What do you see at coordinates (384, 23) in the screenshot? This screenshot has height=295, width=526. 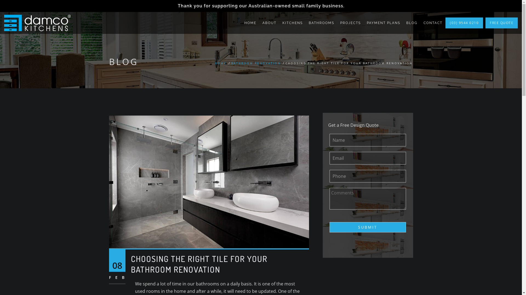 I see `PAYMENT PLANS` at bounding box center [384, 23].